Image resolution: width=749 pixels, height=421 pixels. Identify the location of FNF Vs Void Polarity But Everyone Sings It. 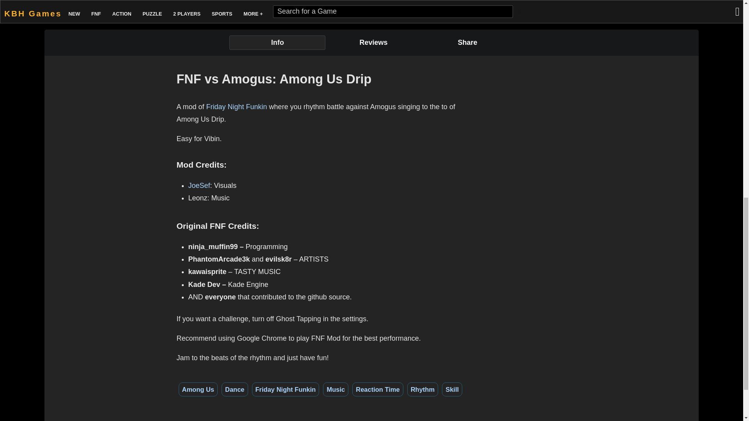
(270, 4).